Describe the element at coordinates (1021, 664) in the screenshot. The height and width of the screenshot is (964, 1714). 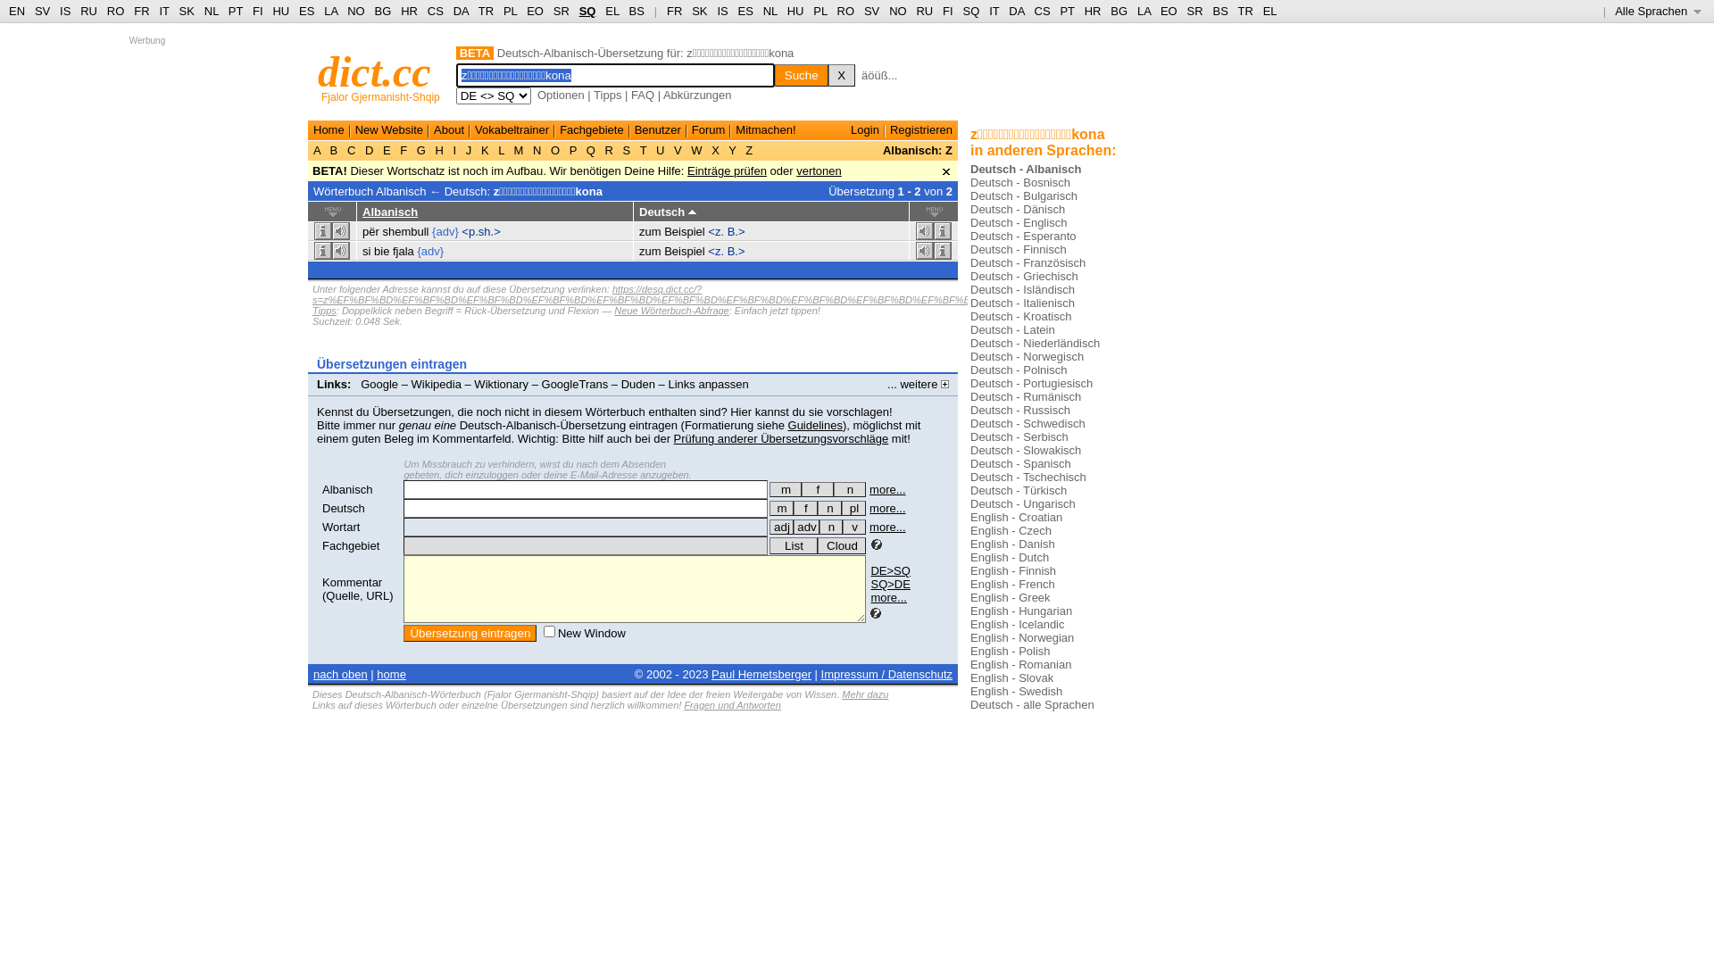
I see `English - Romanian` at that location.